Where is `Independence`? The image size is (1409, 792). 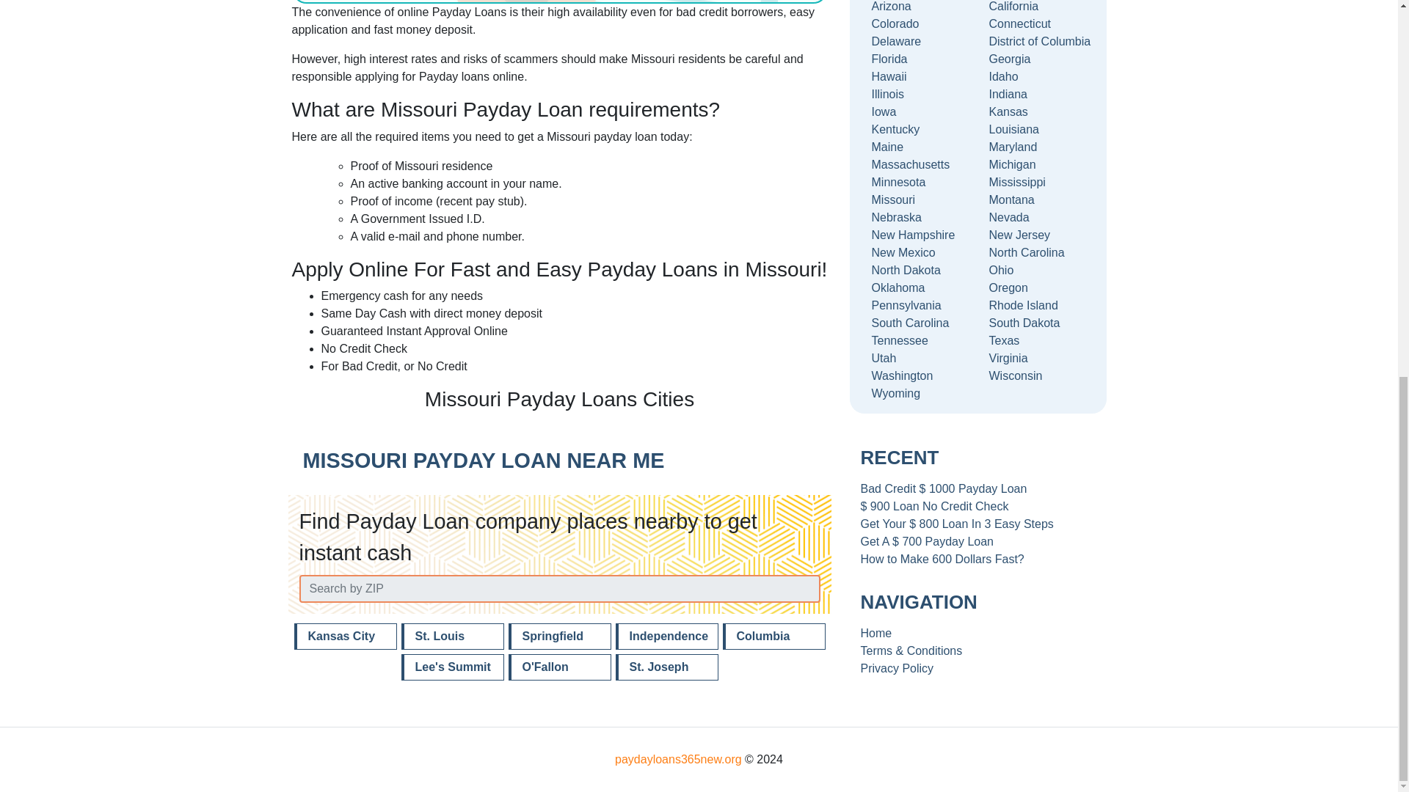 Independence is located at coordinates (666, 636).